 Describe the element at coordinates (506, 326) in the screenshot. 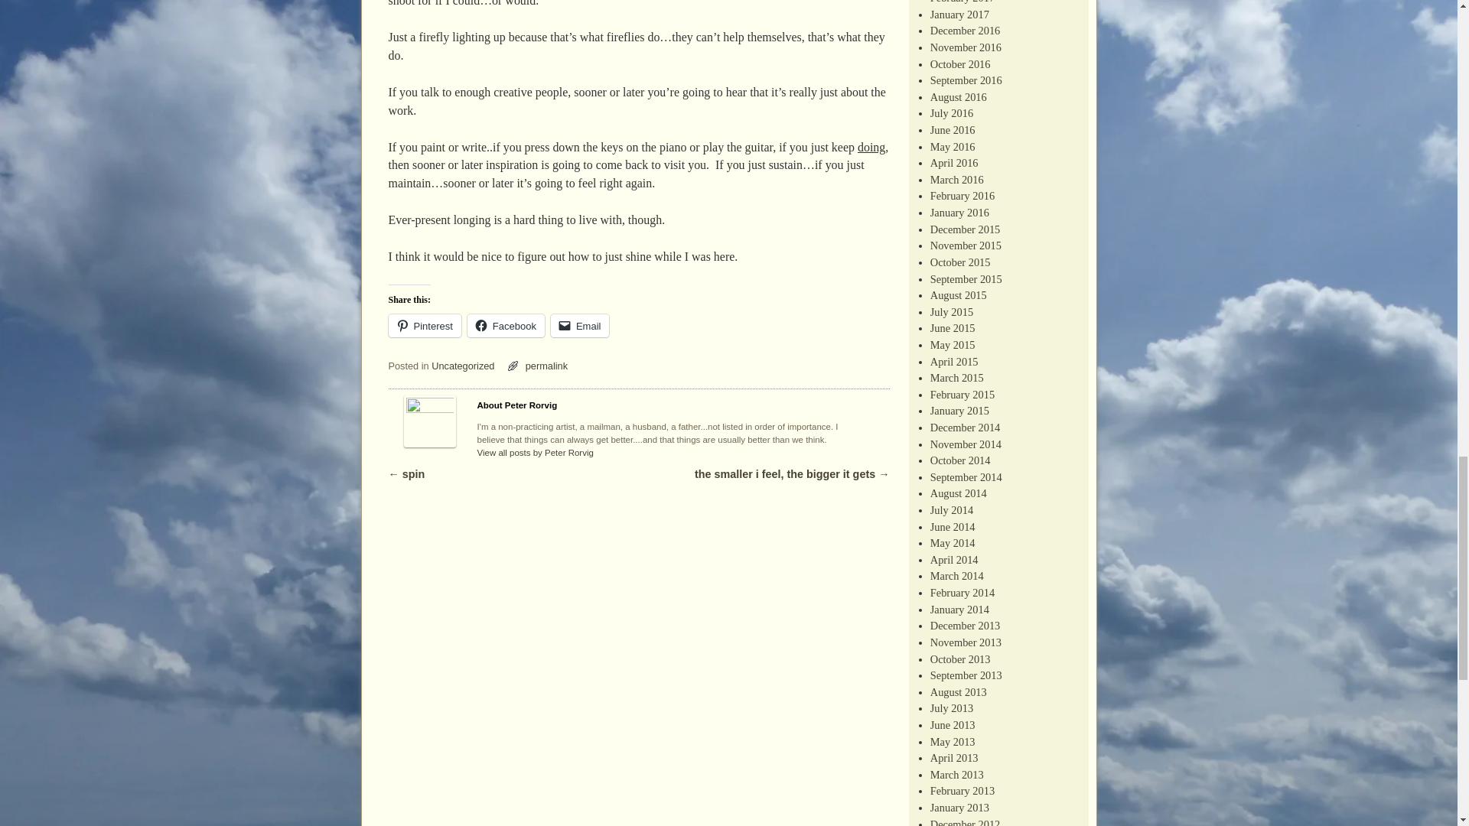

I see `Click to share on Facebook` at that location.